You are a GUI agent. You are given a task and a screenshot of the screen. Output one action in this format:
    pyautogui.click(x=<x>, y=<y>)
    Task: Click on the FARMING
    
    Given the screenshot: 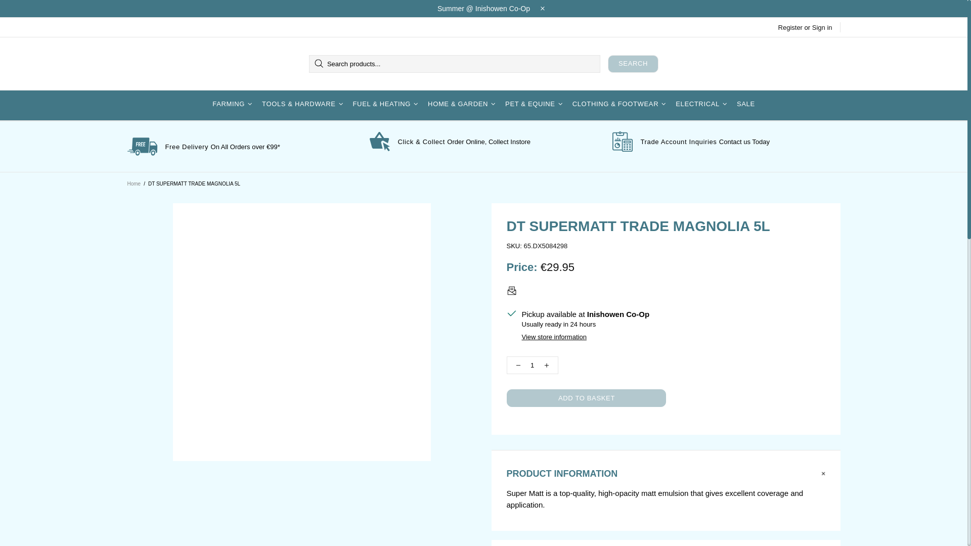 What is the action you would take?
    pyautogui.click(x=233, y=104)
    